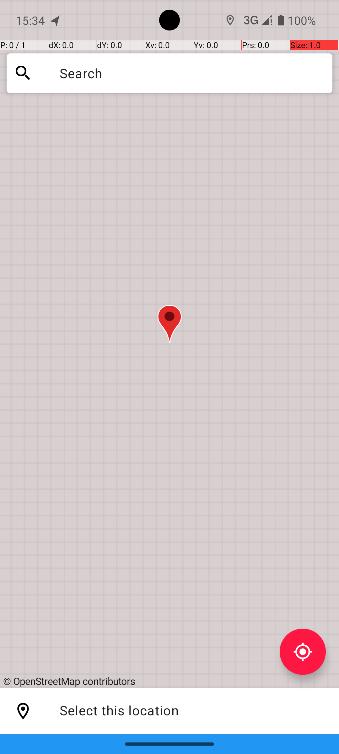  I want to click on Select this location, so click(23, 711).